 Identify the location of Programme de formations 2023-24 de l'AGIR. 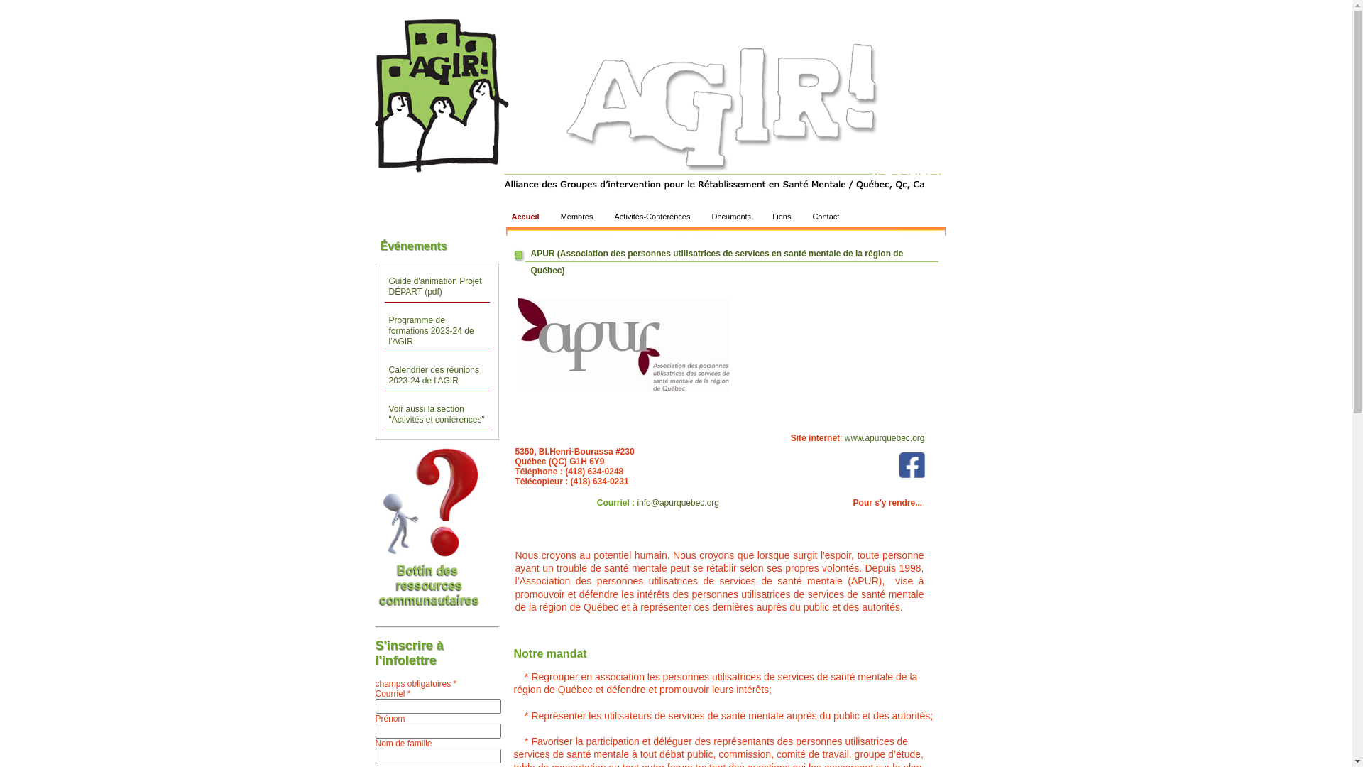
(437, 332).